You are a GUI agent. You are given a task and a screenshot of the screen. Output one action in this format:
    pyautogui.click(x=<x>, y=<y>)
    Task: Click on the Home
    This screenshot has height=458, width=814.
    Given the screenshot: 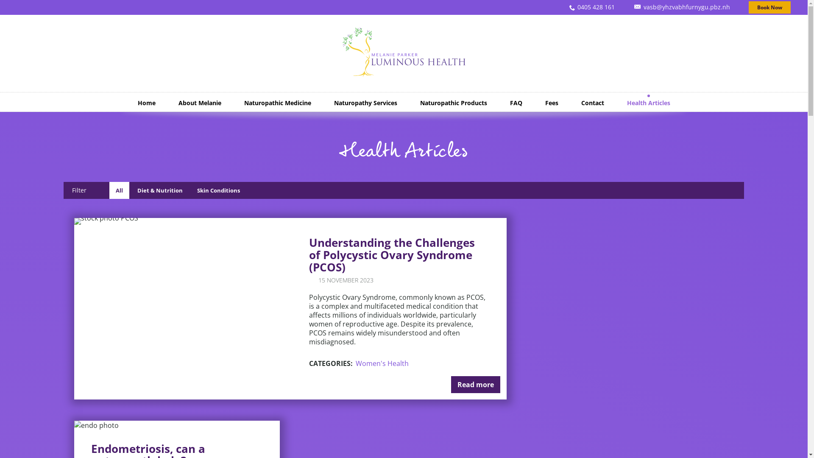 What is the action you would take?
    pyautogui.click(x=147, y=103)
    